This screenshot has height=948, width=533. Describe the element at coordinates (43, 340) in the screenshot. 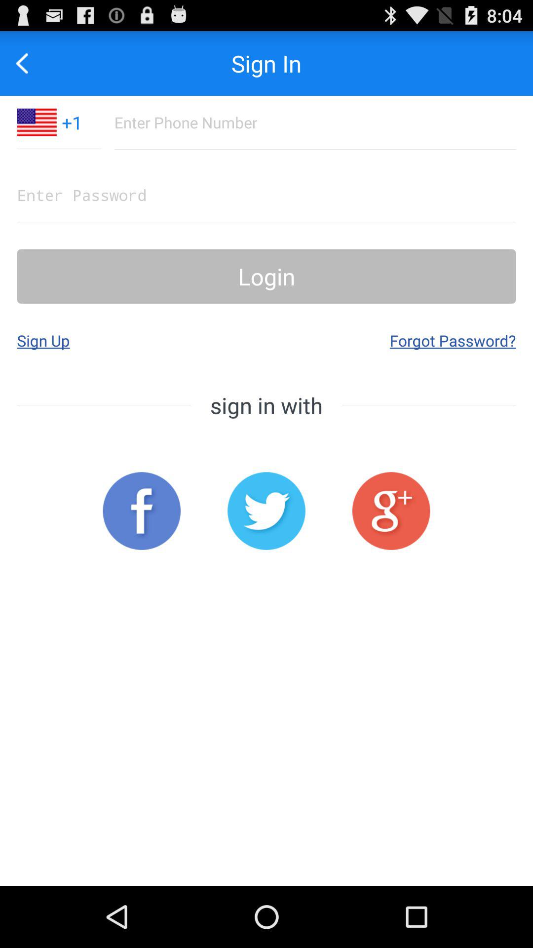

I see `choose the sign up item` at that location.